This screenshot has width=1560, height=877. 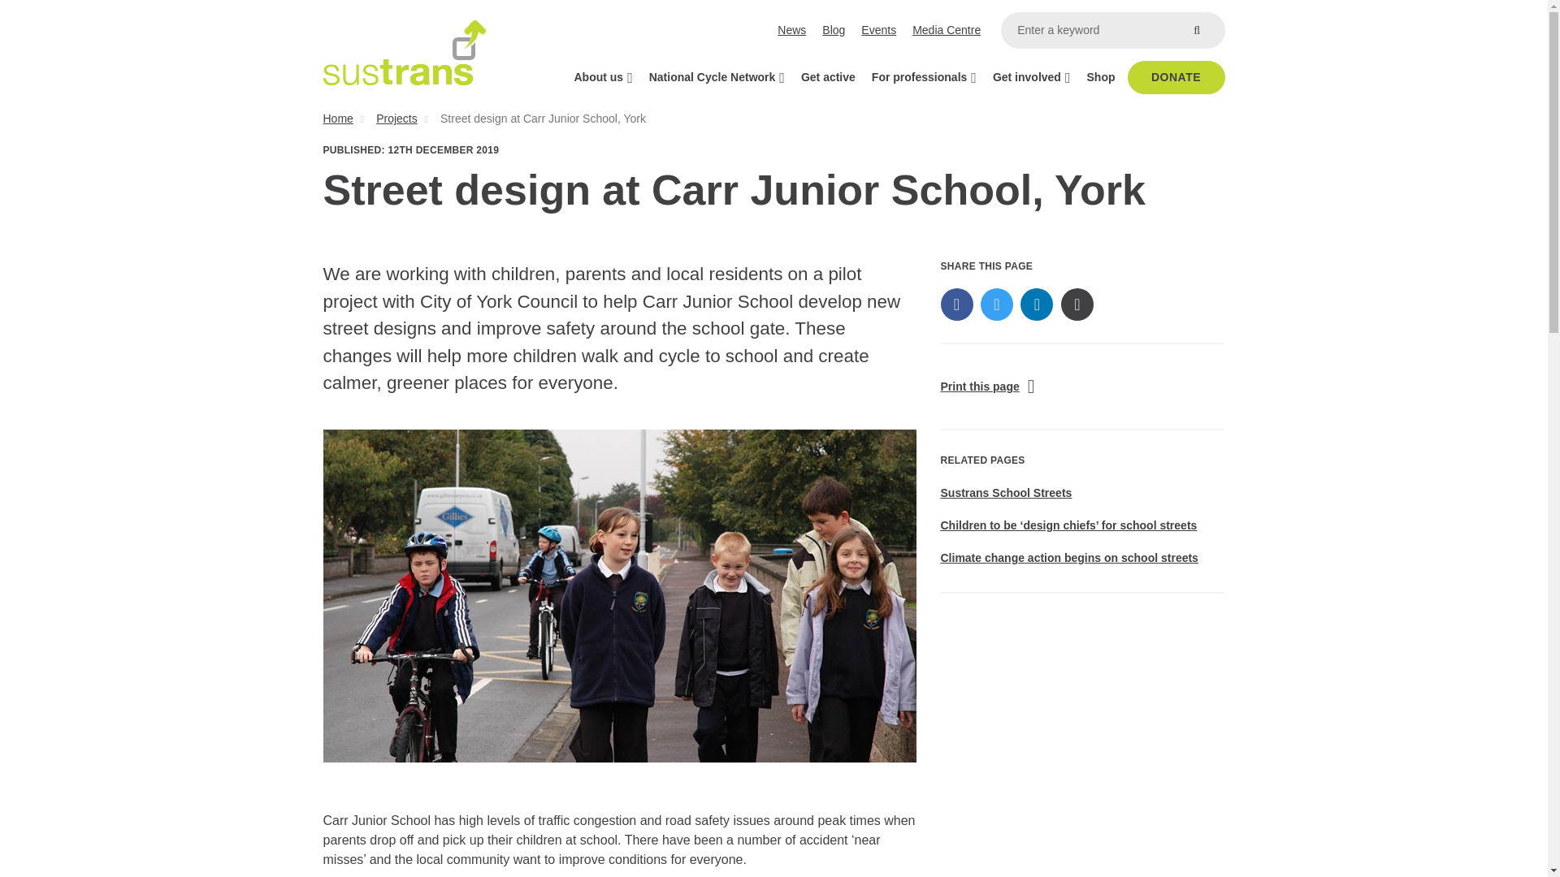 What do you see at coordinates (879, 31) in the screenshot?
I see `Events` at bounding box center [879, 31].